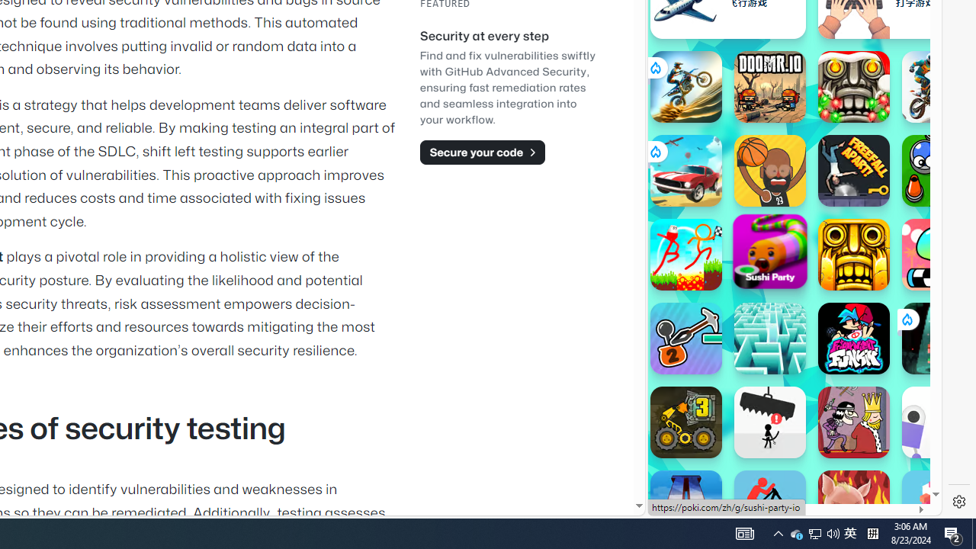 This screenshot has width=976, height=549. I want to click on Secure your code, so click(482, 152).